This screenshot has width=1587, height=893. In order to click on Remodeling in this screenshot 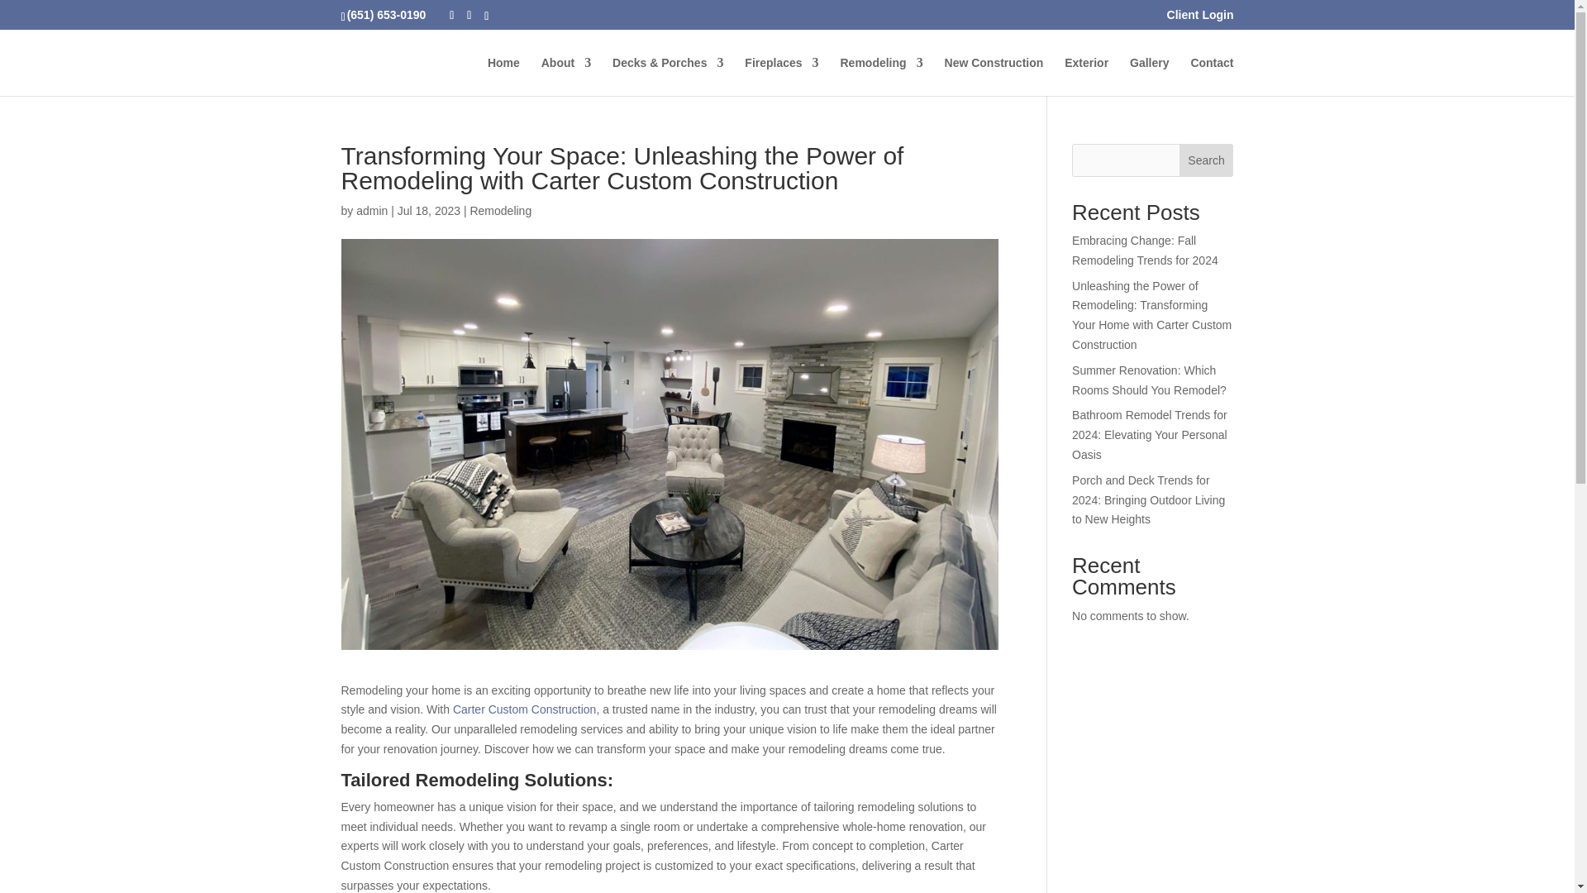, I will do `click(880, 76)`.